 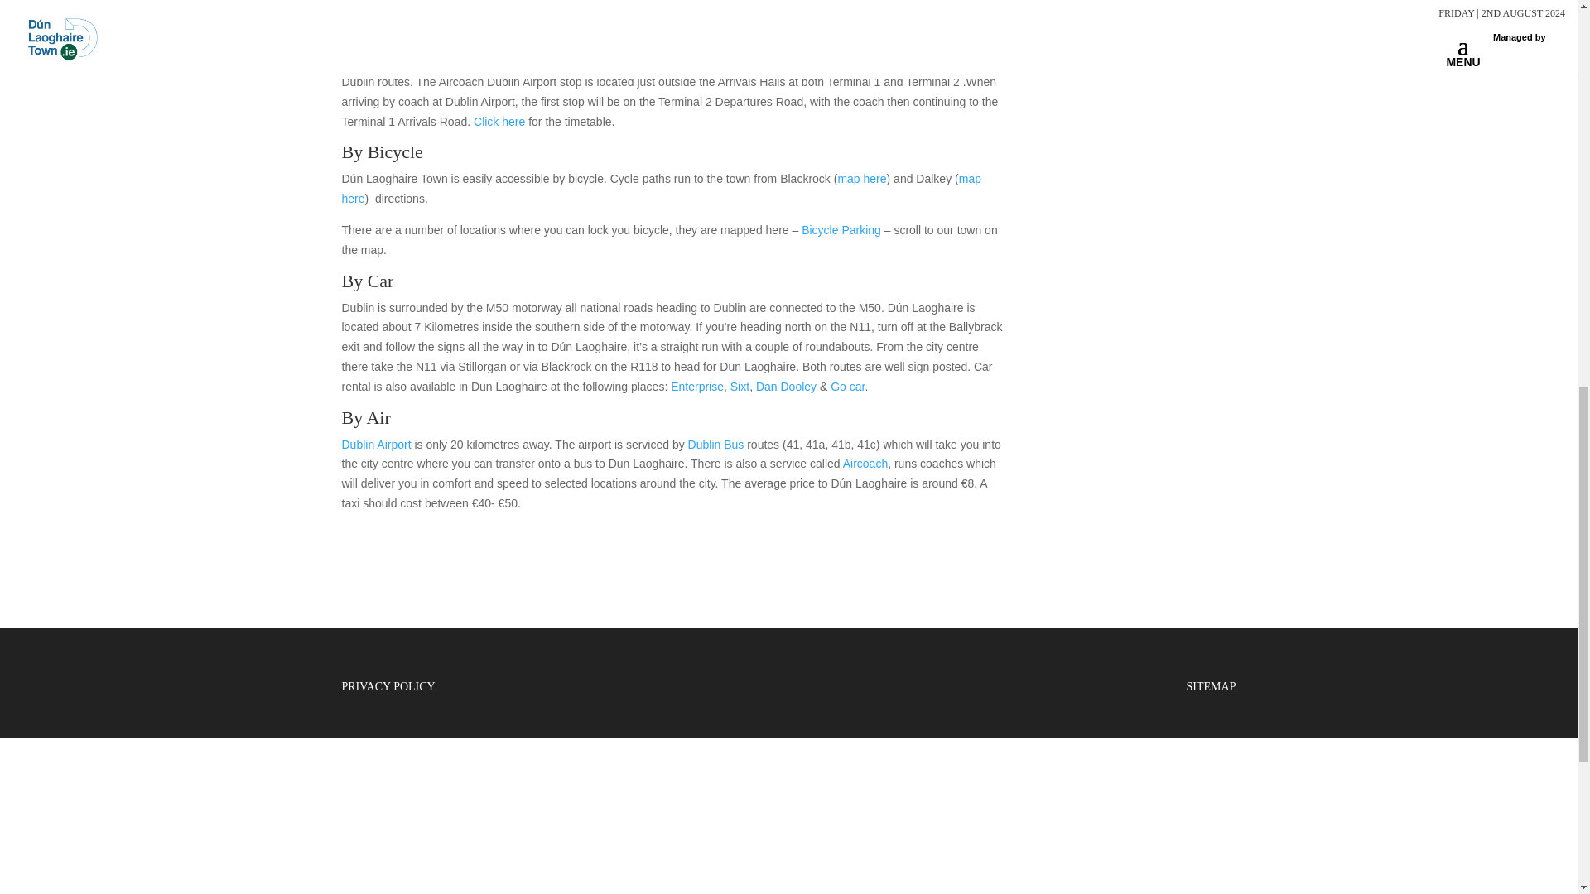 I want to click on www.aircoach.ie, so click(x=865, y=464).